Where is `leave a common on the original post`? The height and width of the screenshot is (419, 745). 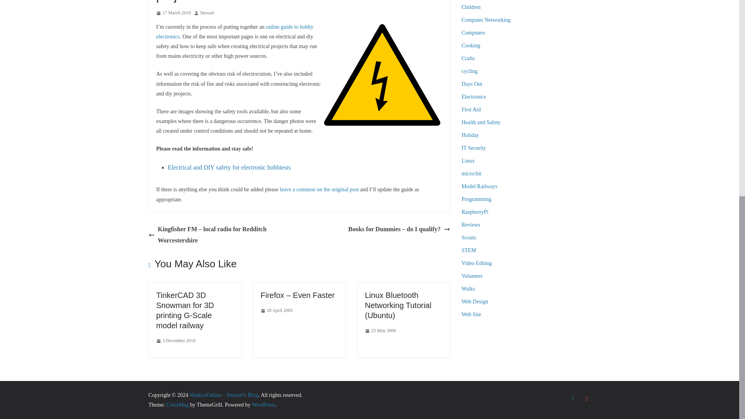
leave a common on the original post is located at coordinates (319, 189).